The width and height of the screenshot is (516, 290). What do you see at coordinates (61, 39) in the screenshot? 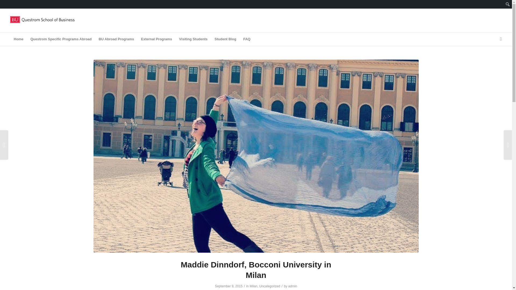
I see `Questrom Specific Programs Abroad` at bounding box center [61, 39].